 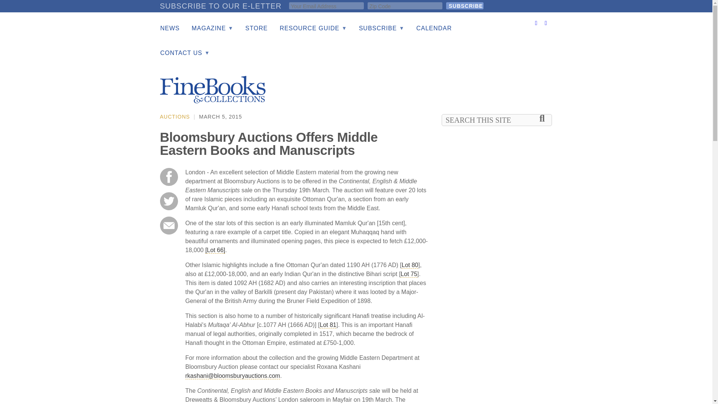 What do you see at coordinates (170, 28) in the screenshot?
I see `NEWS` at bounding box center [170, 28].